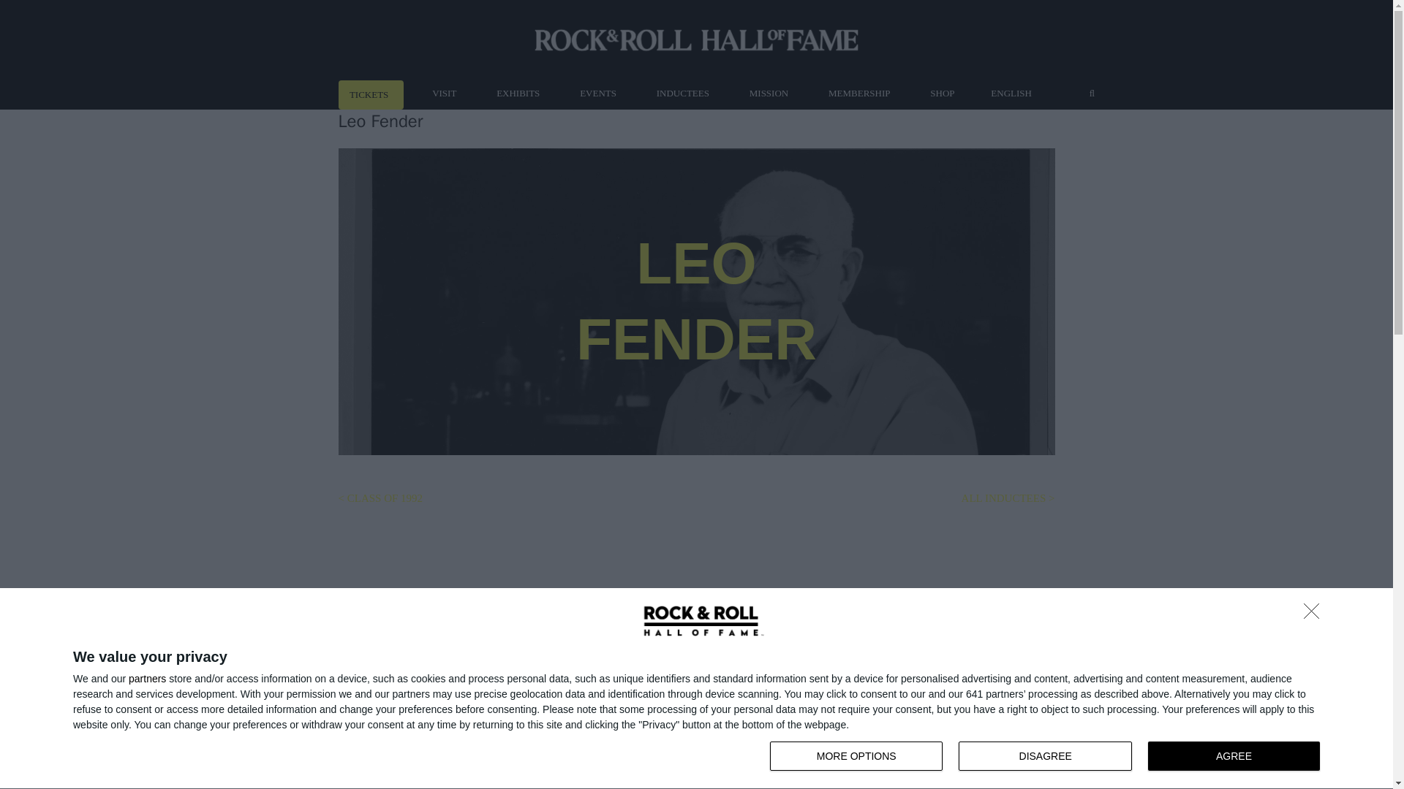 The image size is (1404, 789). What do you see at coordinates (682, 94) in the screenshot?
I see `SHOP` at bounding box center [682, 94].